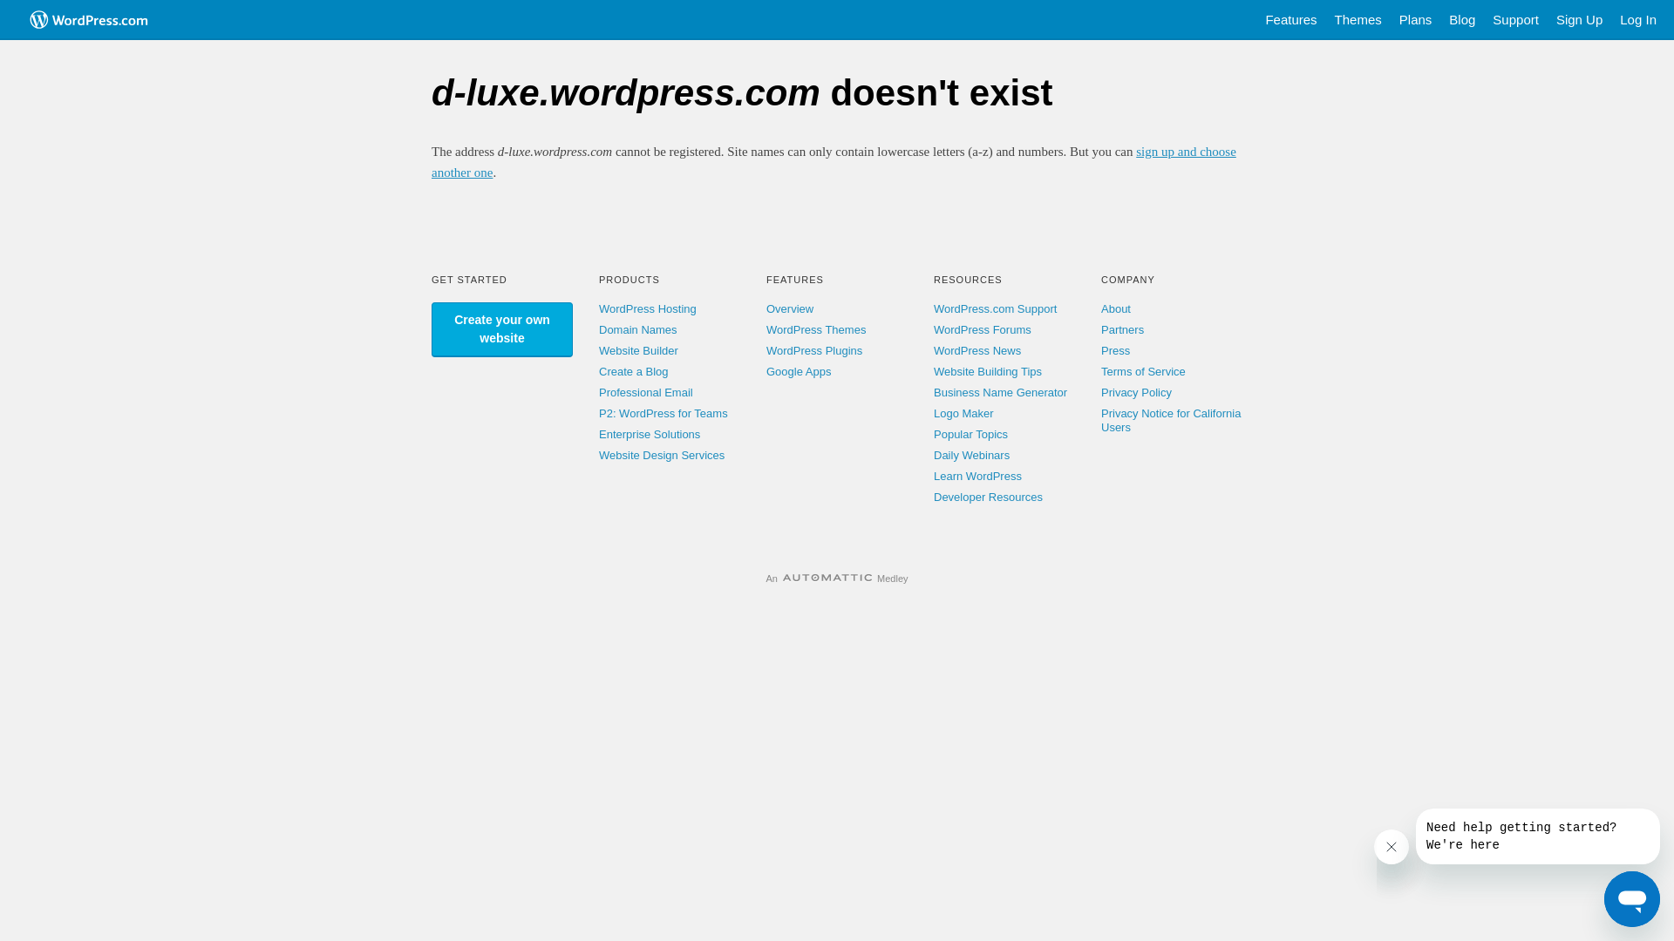 The height and width of the screenshot is (941, 1674). What do you see at coordinates (663, 413) in the screenshot?
I see `P2: WordPress for Teams` at bounding box center [663, 413].